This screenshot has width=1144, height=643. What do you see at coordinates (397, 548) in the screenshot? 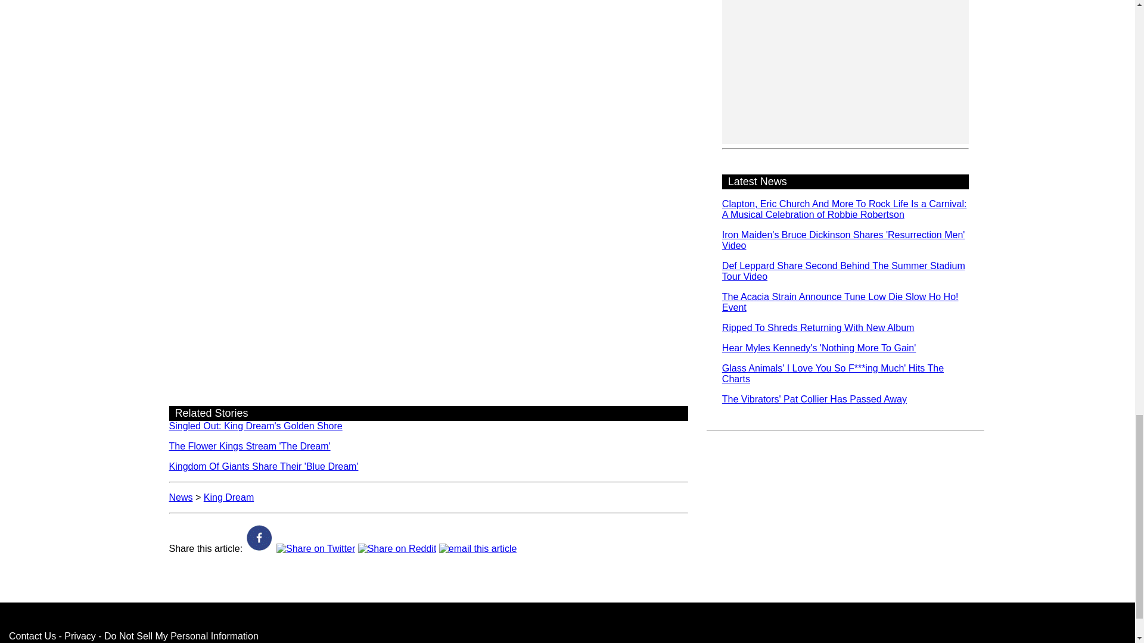
I see `Share on Reddit` at bounding box center [397, 548].